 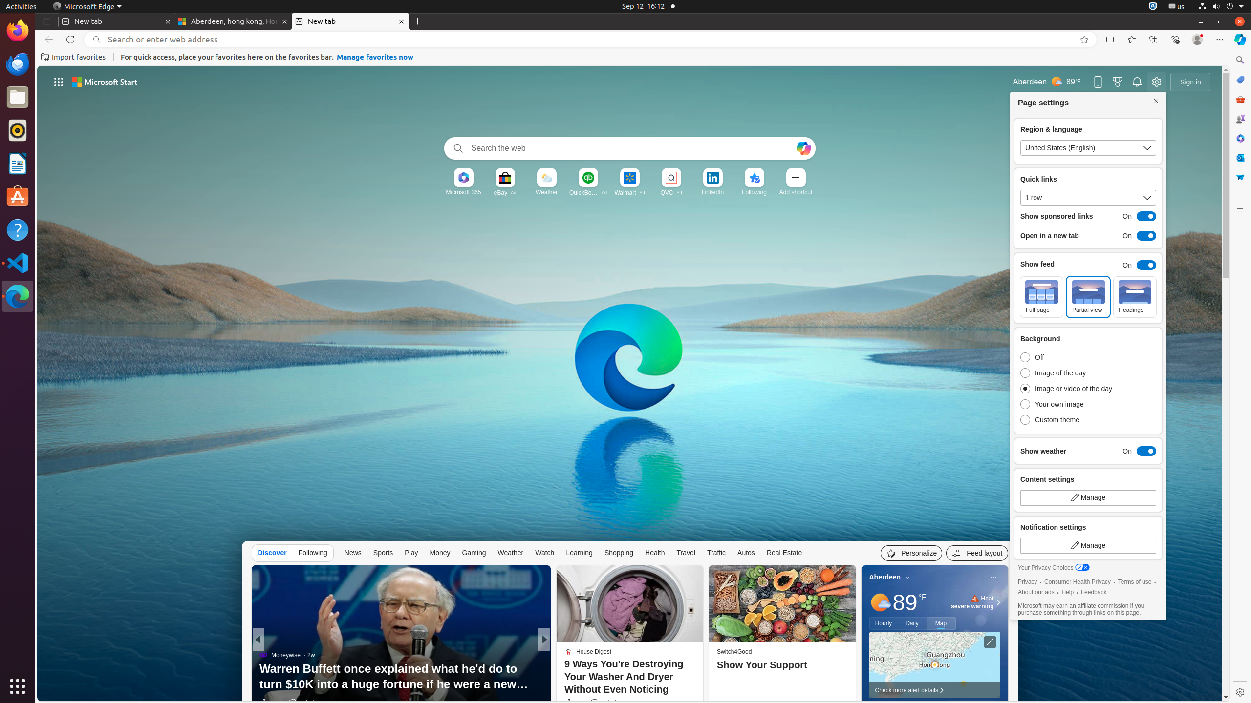 I want to click on Personalize your feed", so click(x=912, y=553).